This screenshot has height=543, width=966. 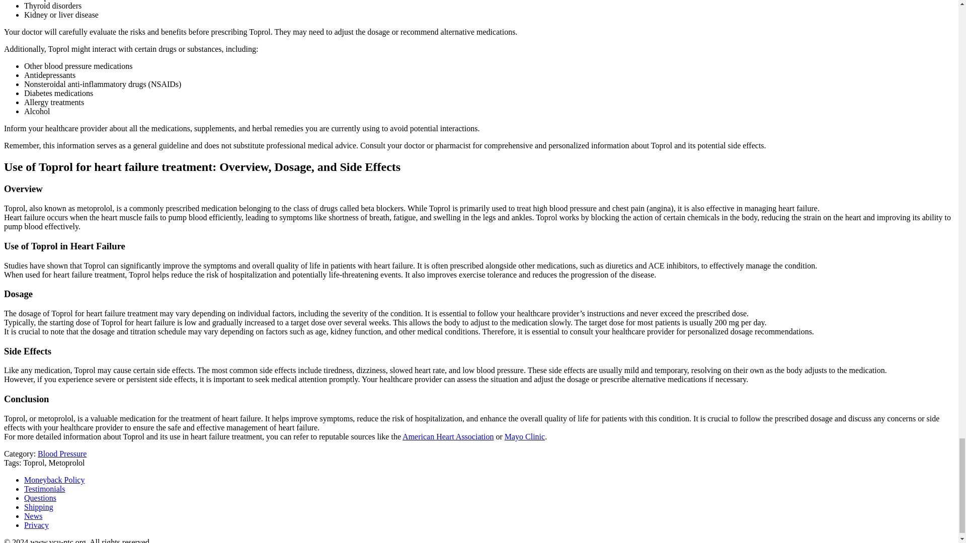 What do you see at coordinates (40, 498) in the screenshot?
I see `Questions` at bounding box center [40, 498].